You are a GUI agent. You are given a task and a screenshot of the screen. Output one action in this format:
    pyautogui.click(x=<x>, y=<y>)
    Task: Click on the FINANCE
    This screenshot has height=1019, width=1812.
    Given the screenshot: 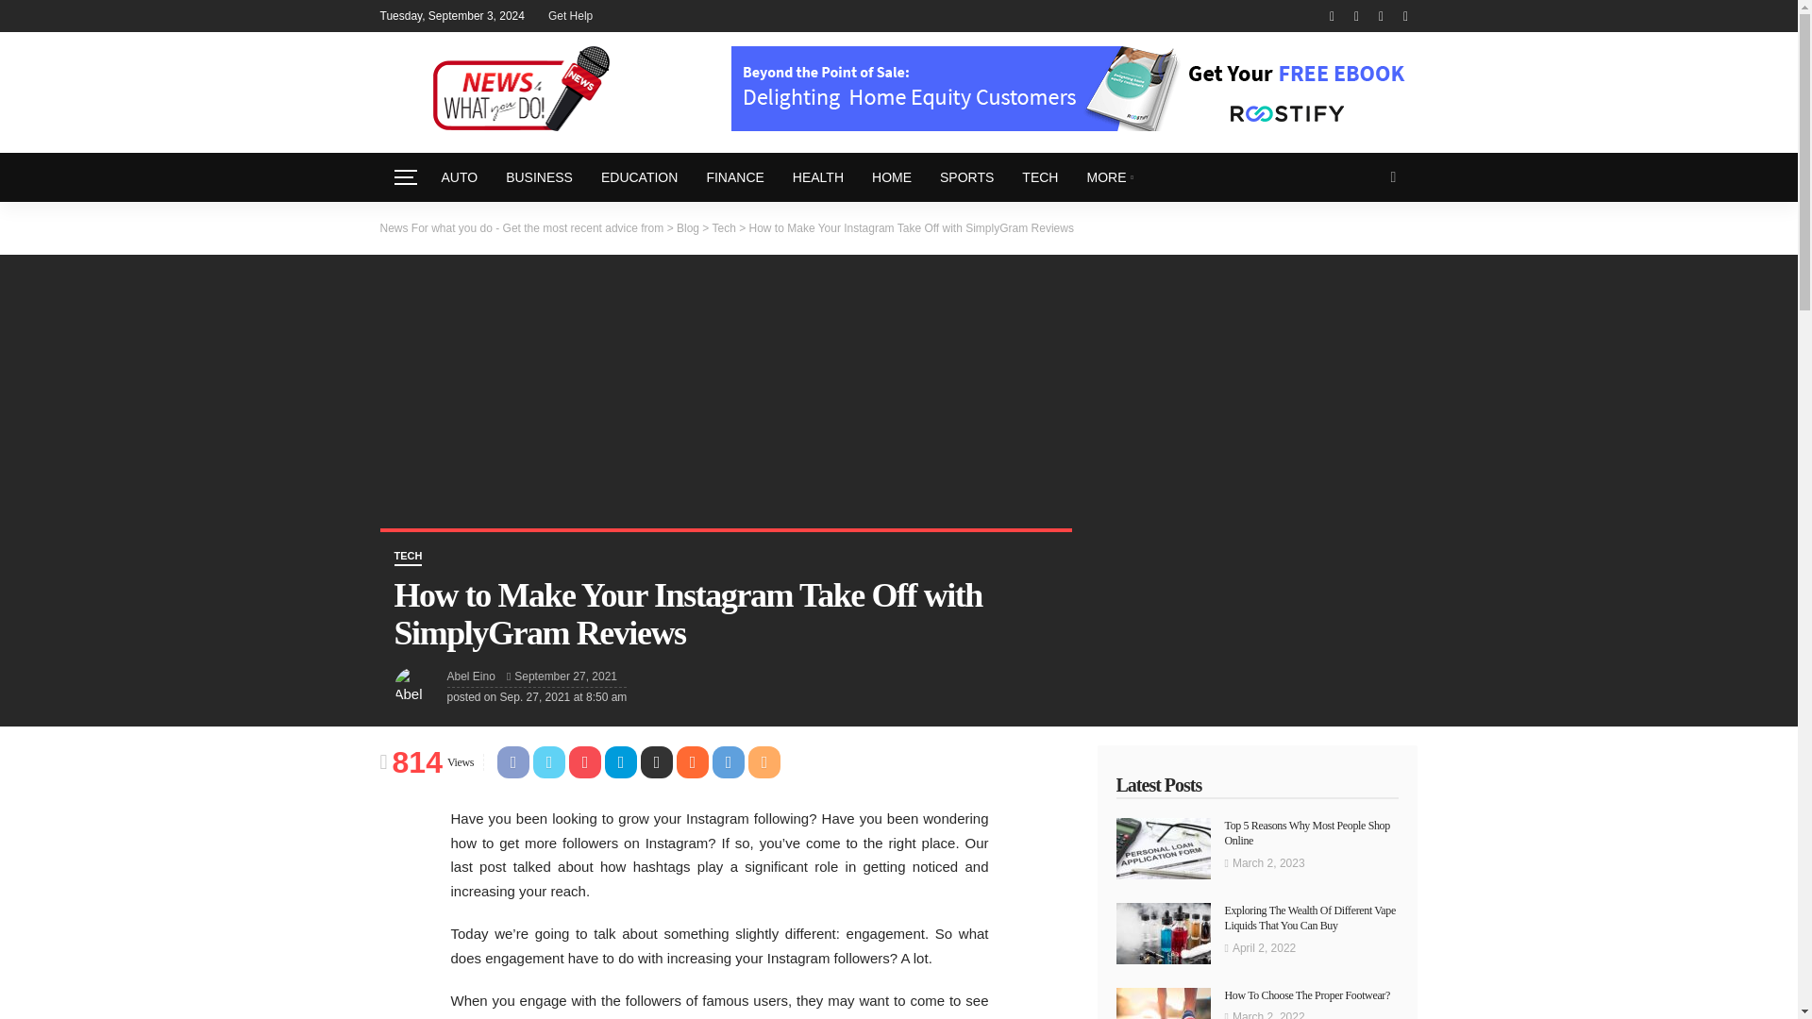 What is the action you would take?
    pyautogui.click(x=734, y=177)
    